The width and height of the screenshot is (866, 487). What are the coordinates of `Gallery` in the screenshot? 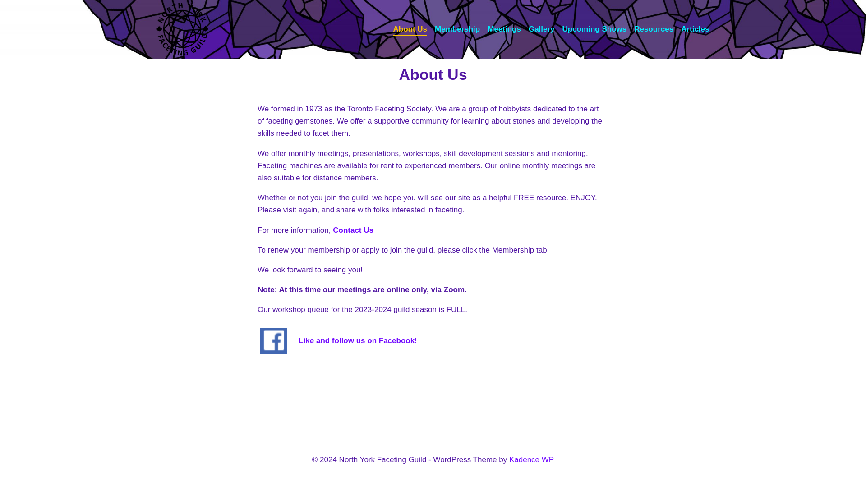 It's located at (541, 29).